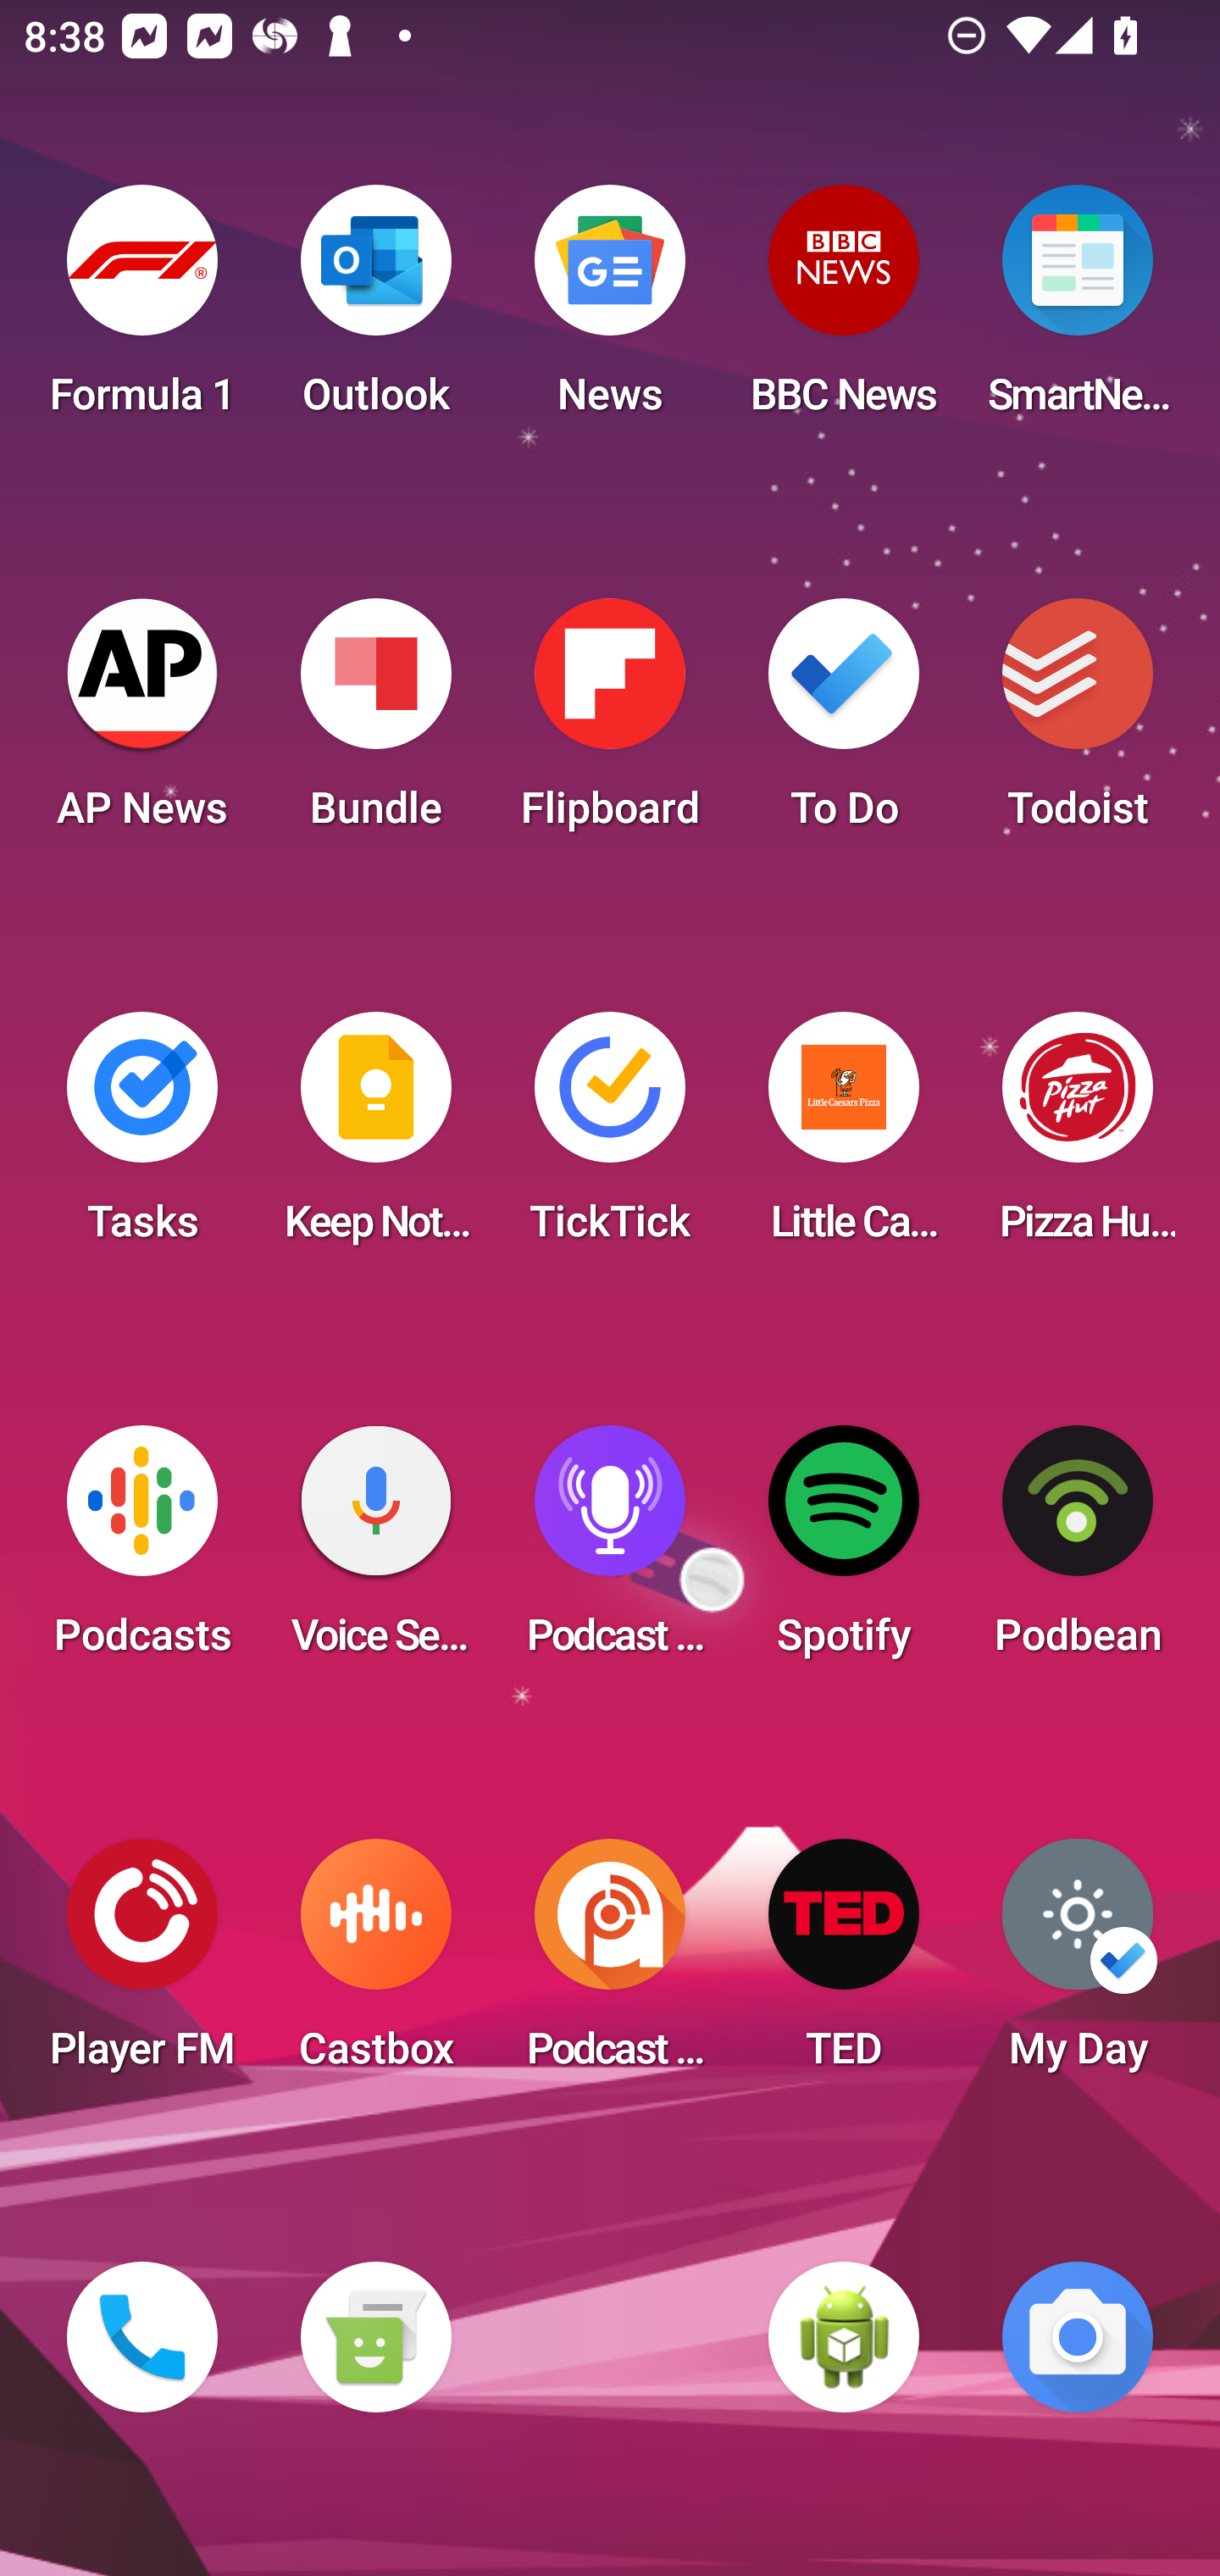 This screenshot has height=2576, width=1220. Describe the element at coordinates (1078, 1137) in the screenshot. I see `Pizza Hut HK & Macau` at that location.